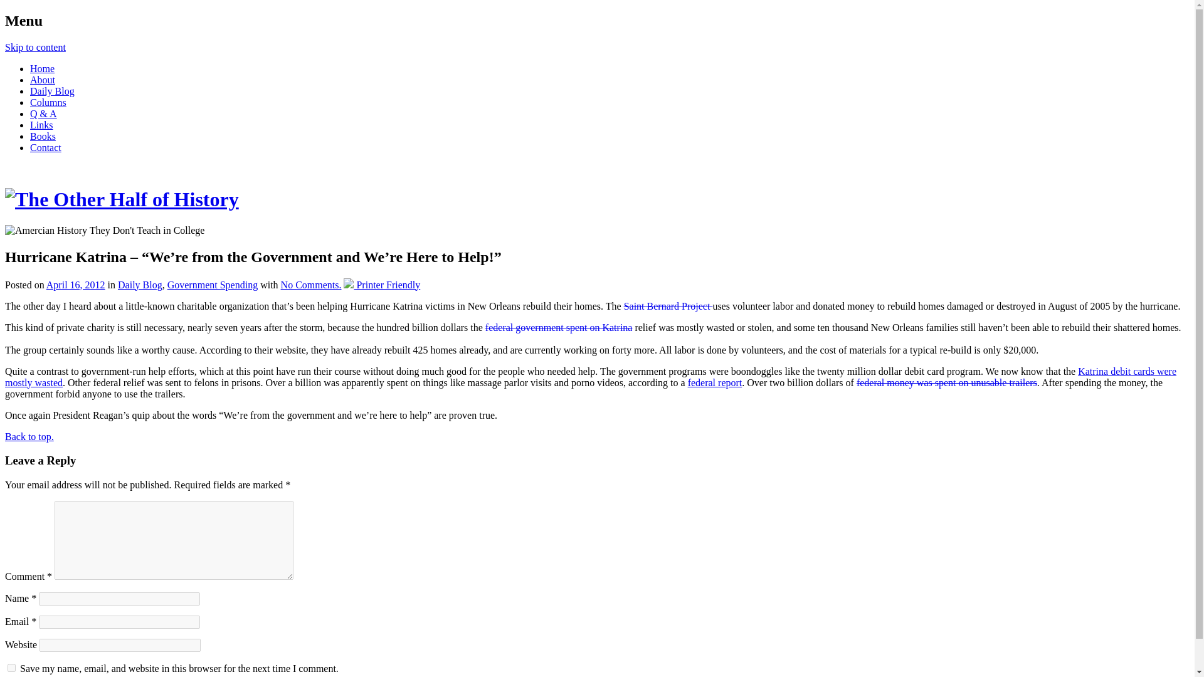 The image size is (1204, 677). I want to click on Back to top., so click(29, 436).